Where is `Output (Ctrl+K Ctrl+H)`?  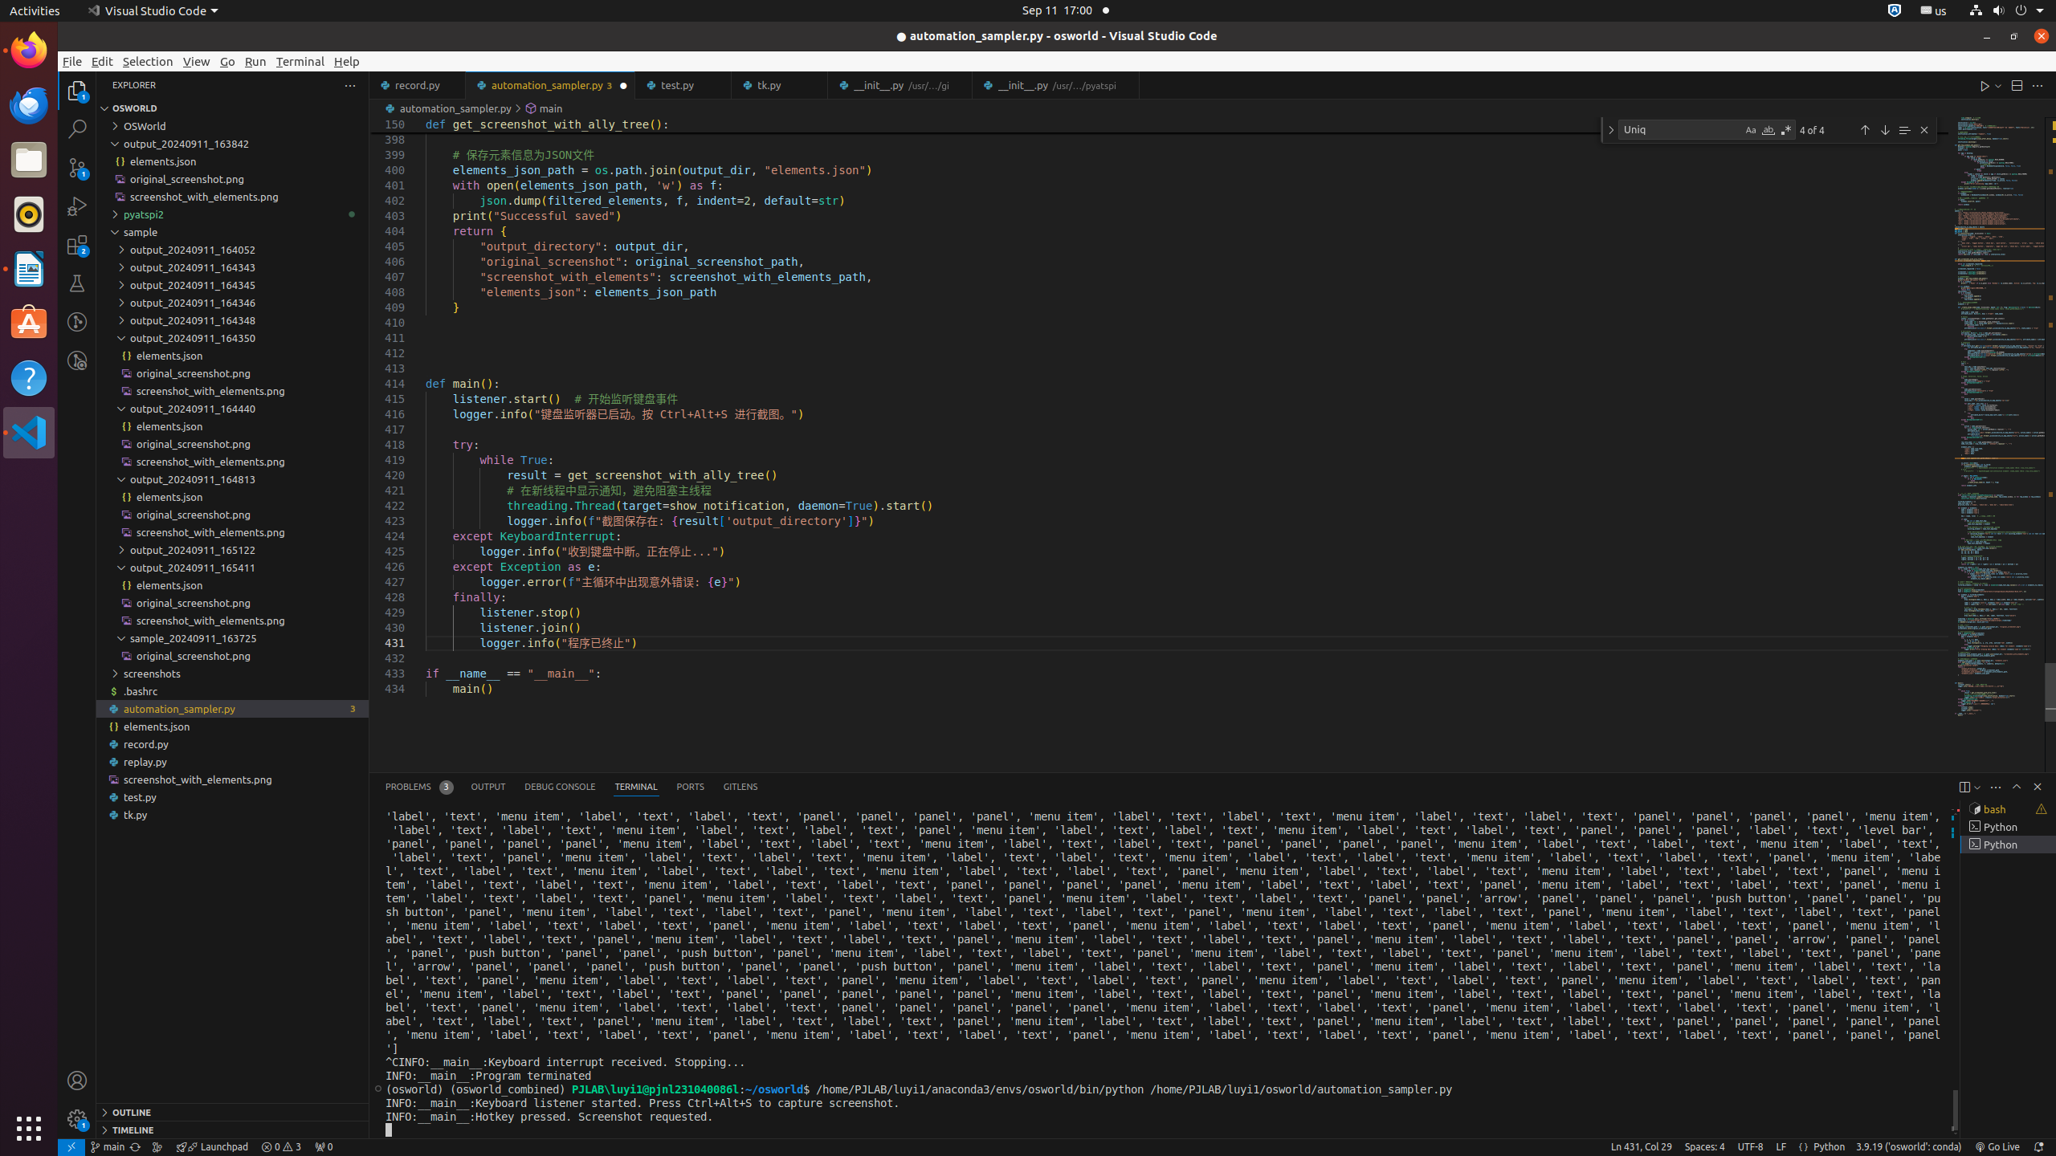
Output (Ctrl+K Ctrl+H) is located at coordinates (488, 787).